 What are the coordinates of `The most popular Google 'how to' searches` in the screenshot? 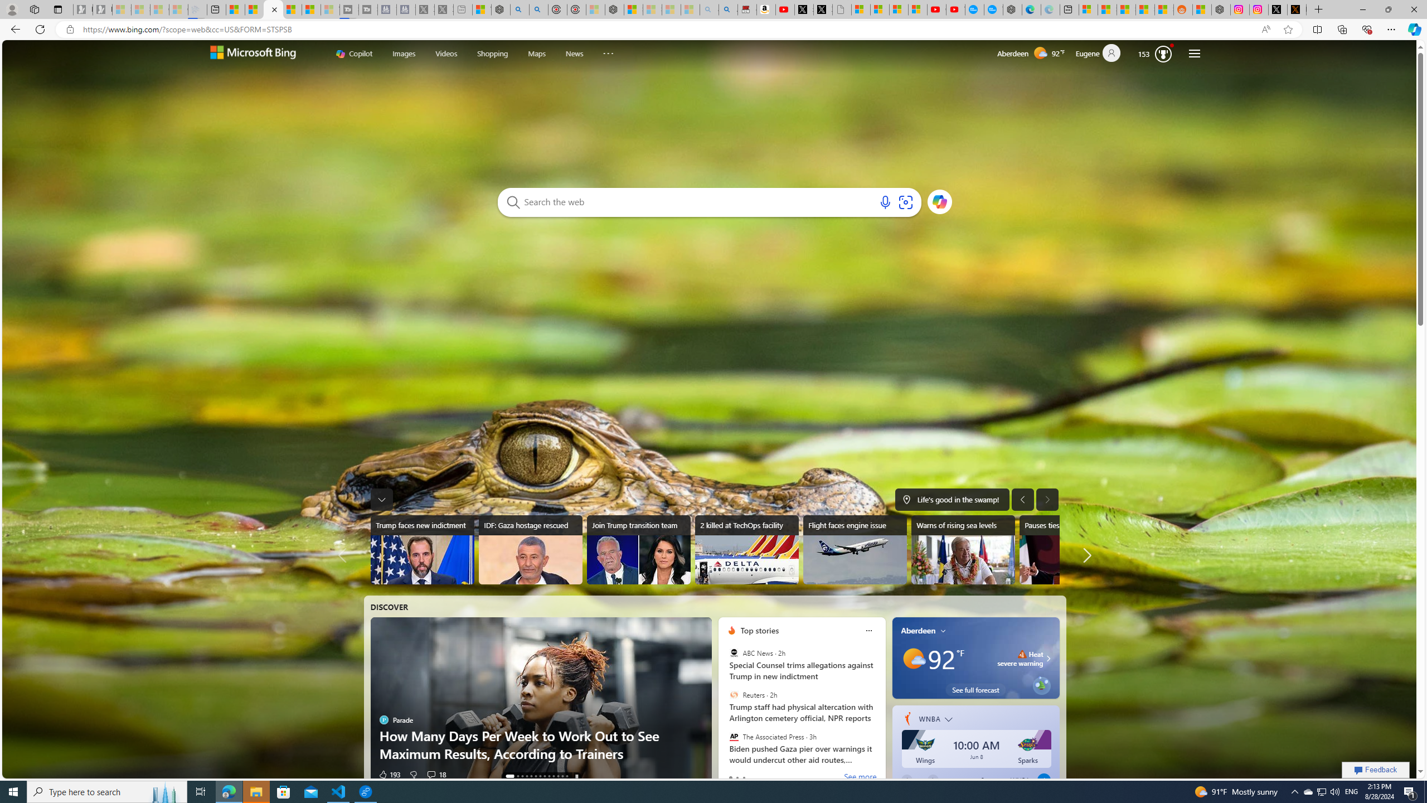 It's located at (993, 9).